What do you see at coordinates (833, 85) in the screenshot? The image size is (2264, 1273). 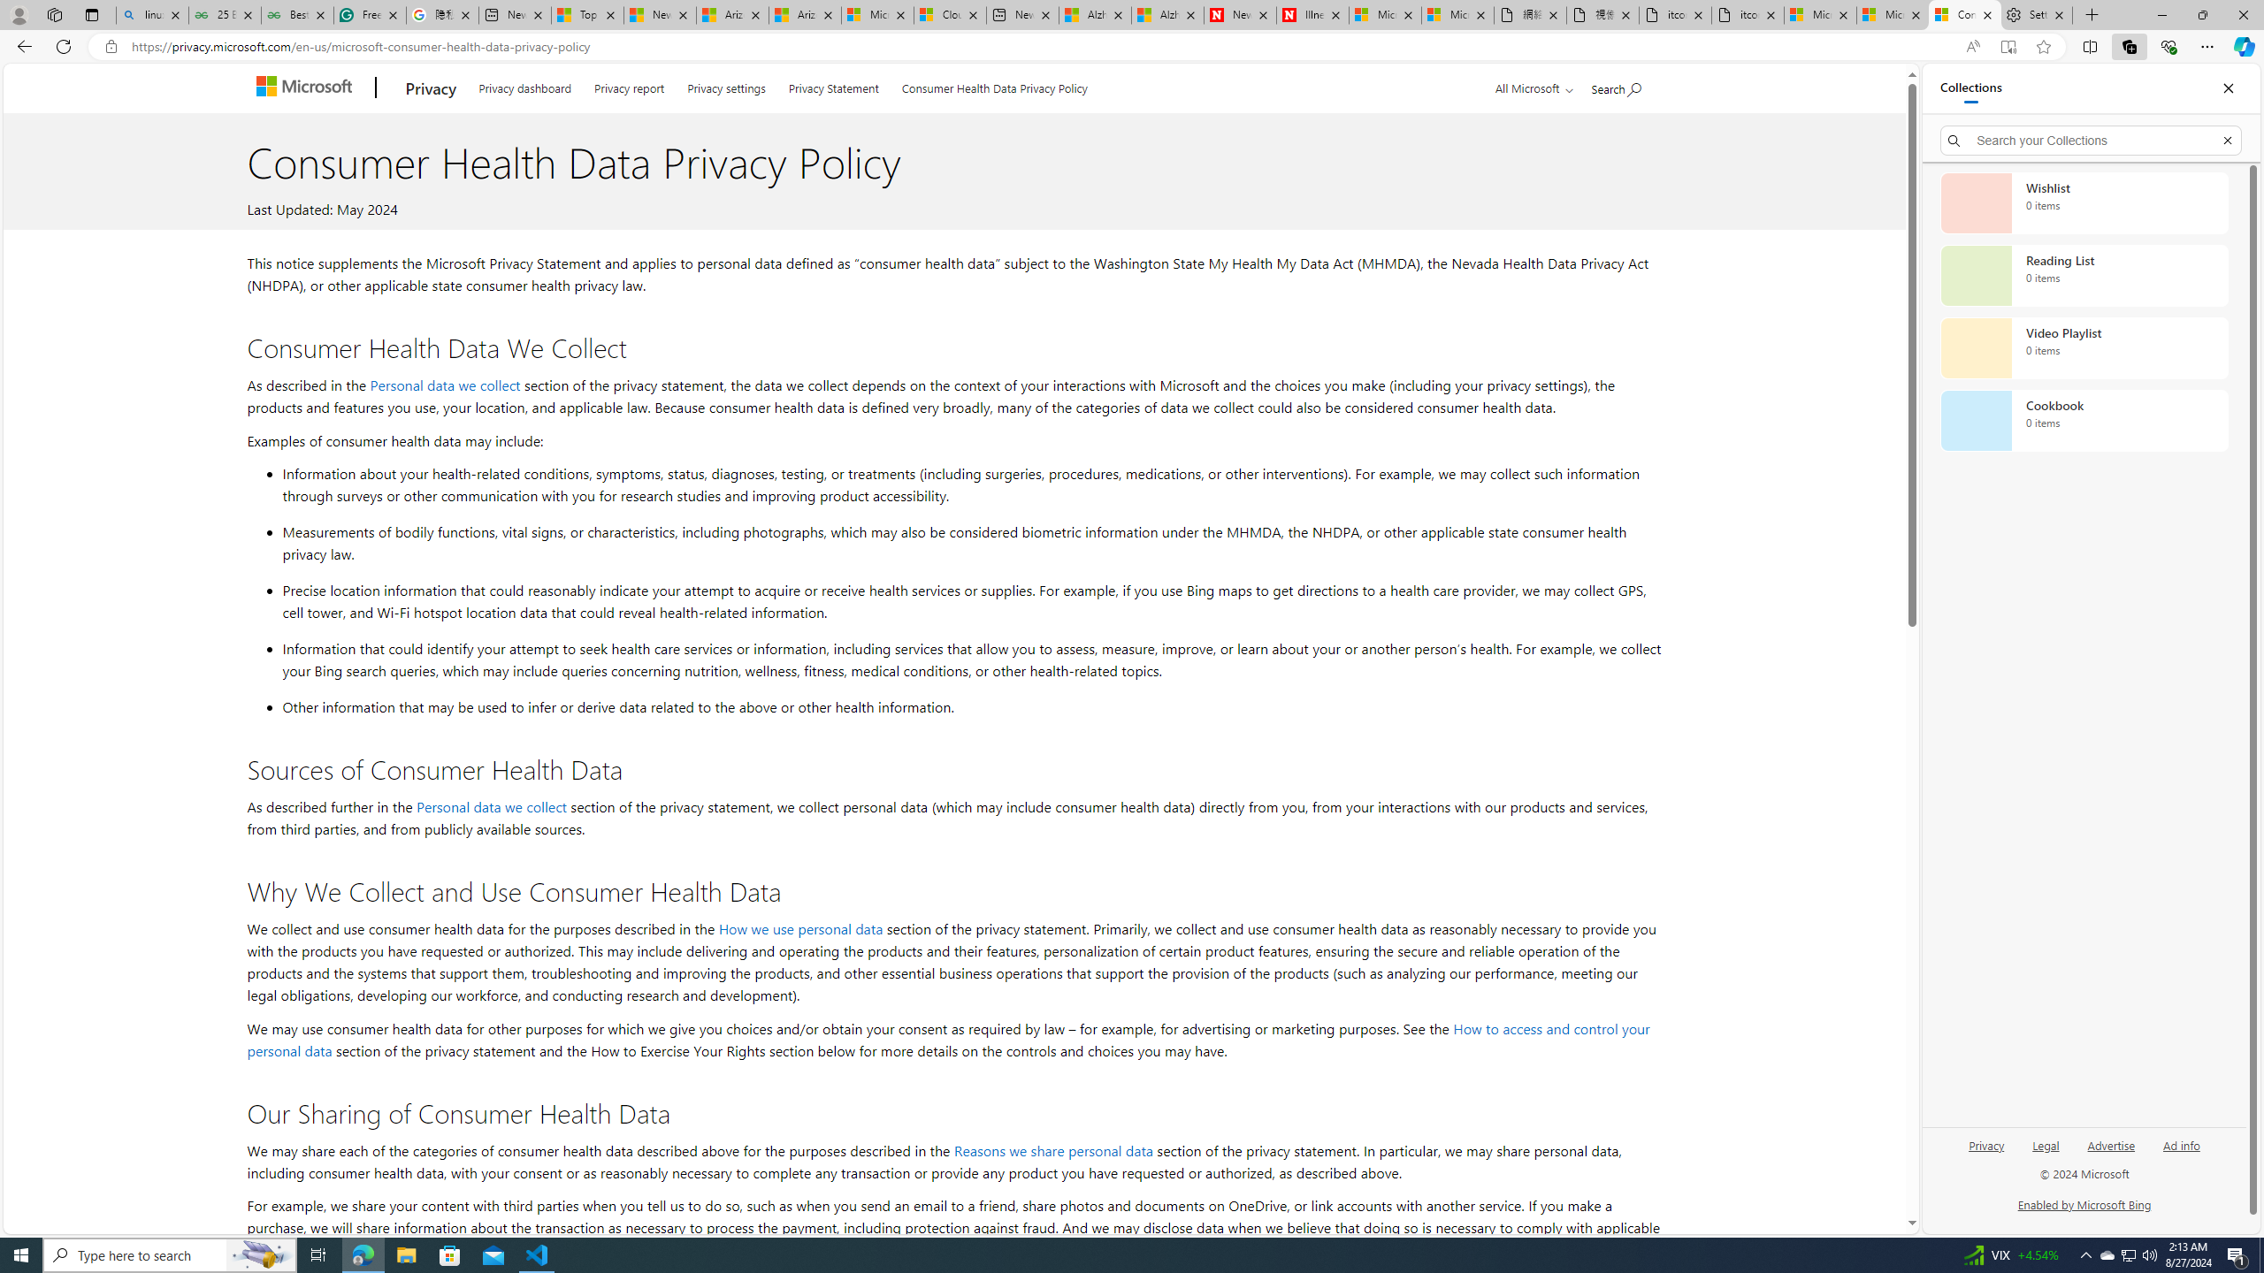 I see `Privacy Statement` at bounding box center [833, 85].